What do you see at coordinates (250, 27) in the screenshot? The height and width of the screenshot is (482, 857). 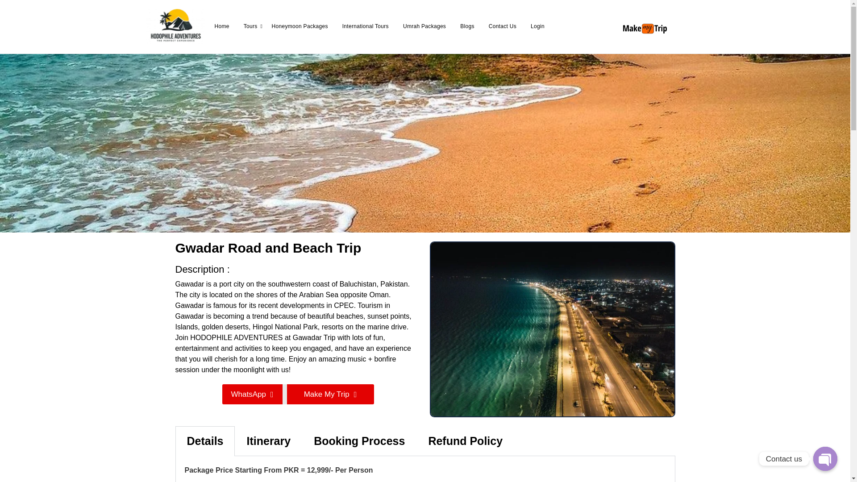 I see `Tours` at bounding box center [250, 27].